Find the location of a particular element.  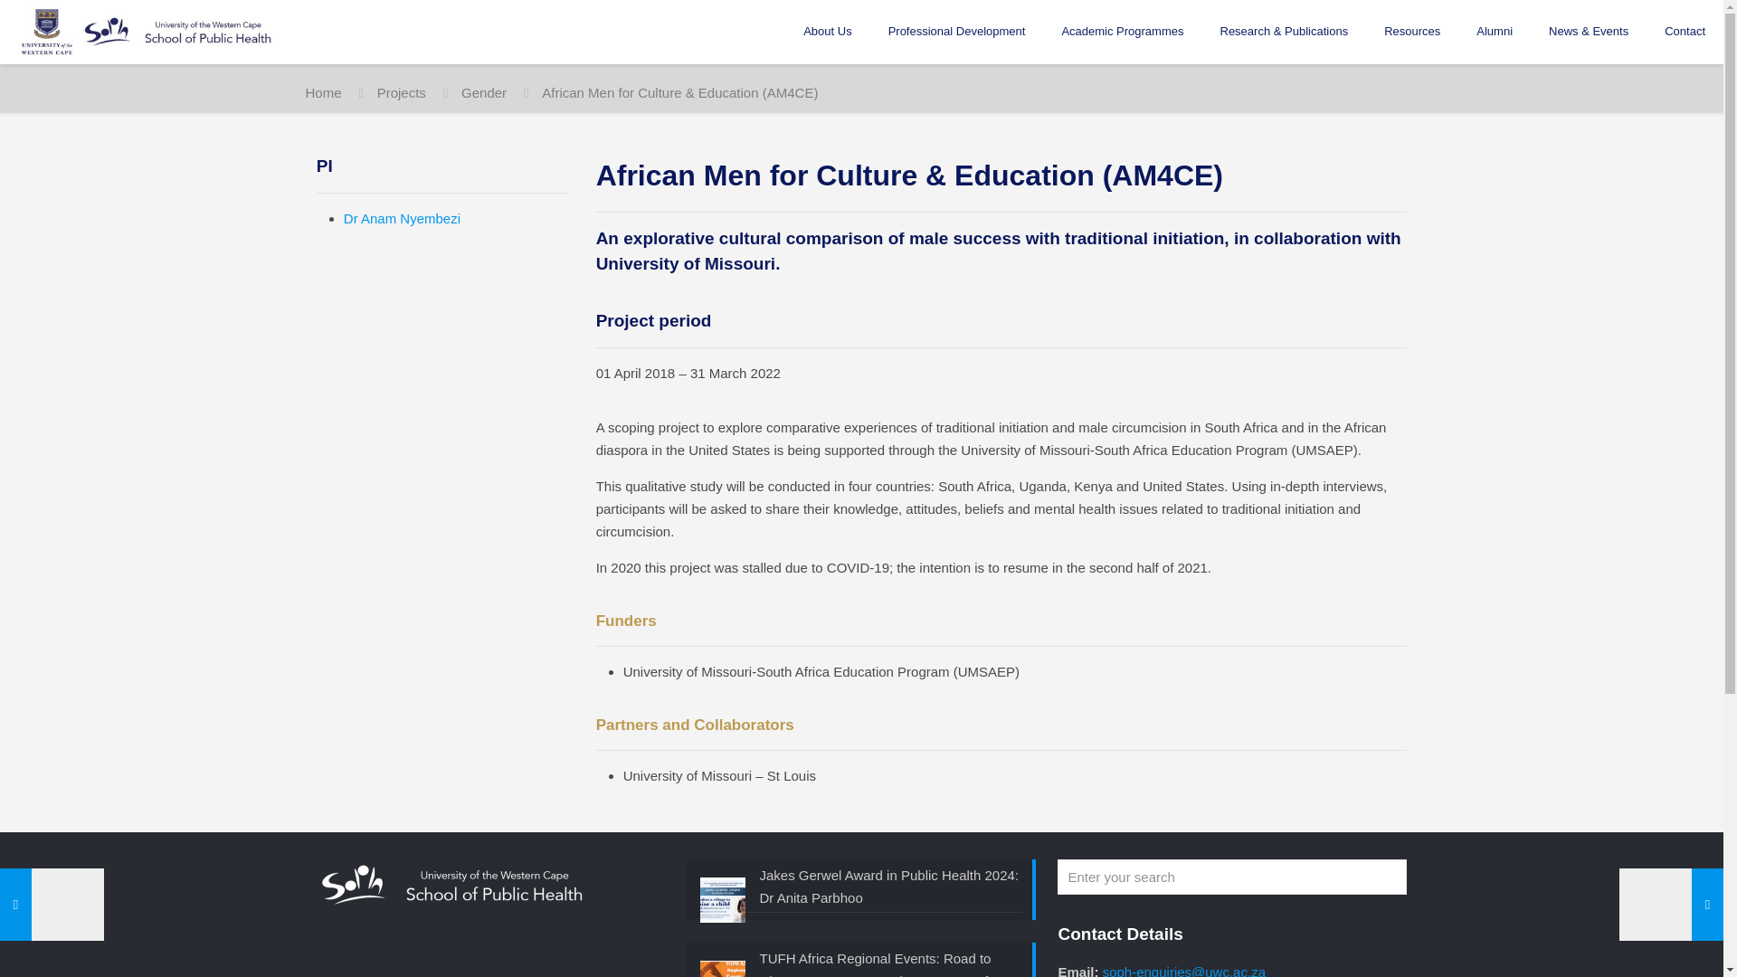

About Us is located at coordinates (827, 32).